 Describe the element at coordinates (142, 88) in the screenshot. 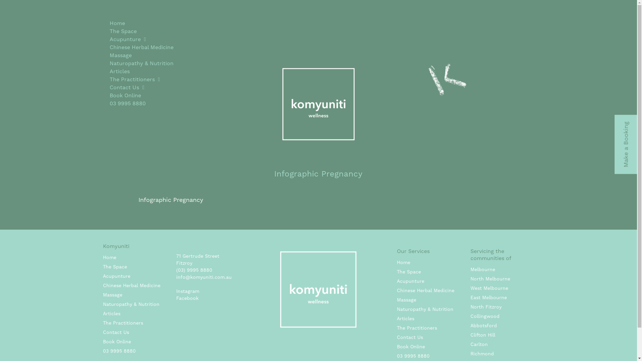

I see `Contact Us` at that location.